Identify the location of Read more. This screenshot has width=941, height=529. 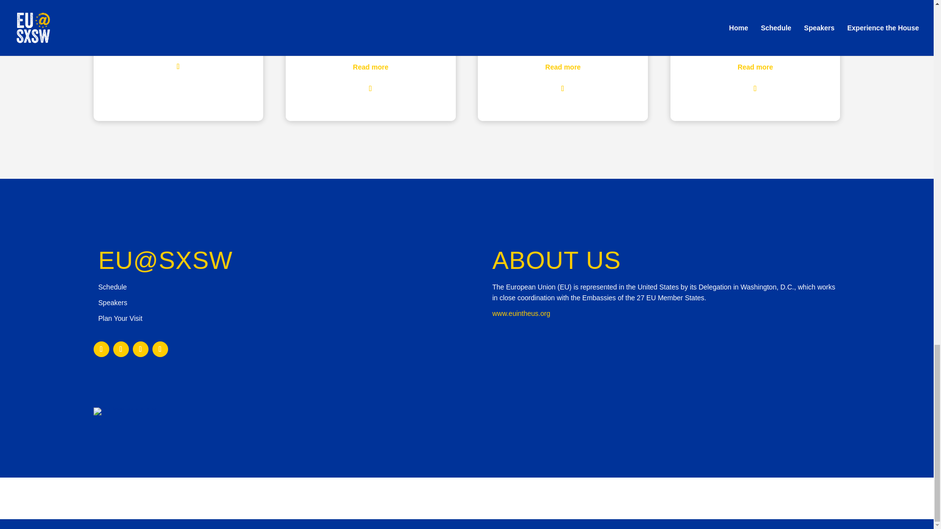
(755, 67).